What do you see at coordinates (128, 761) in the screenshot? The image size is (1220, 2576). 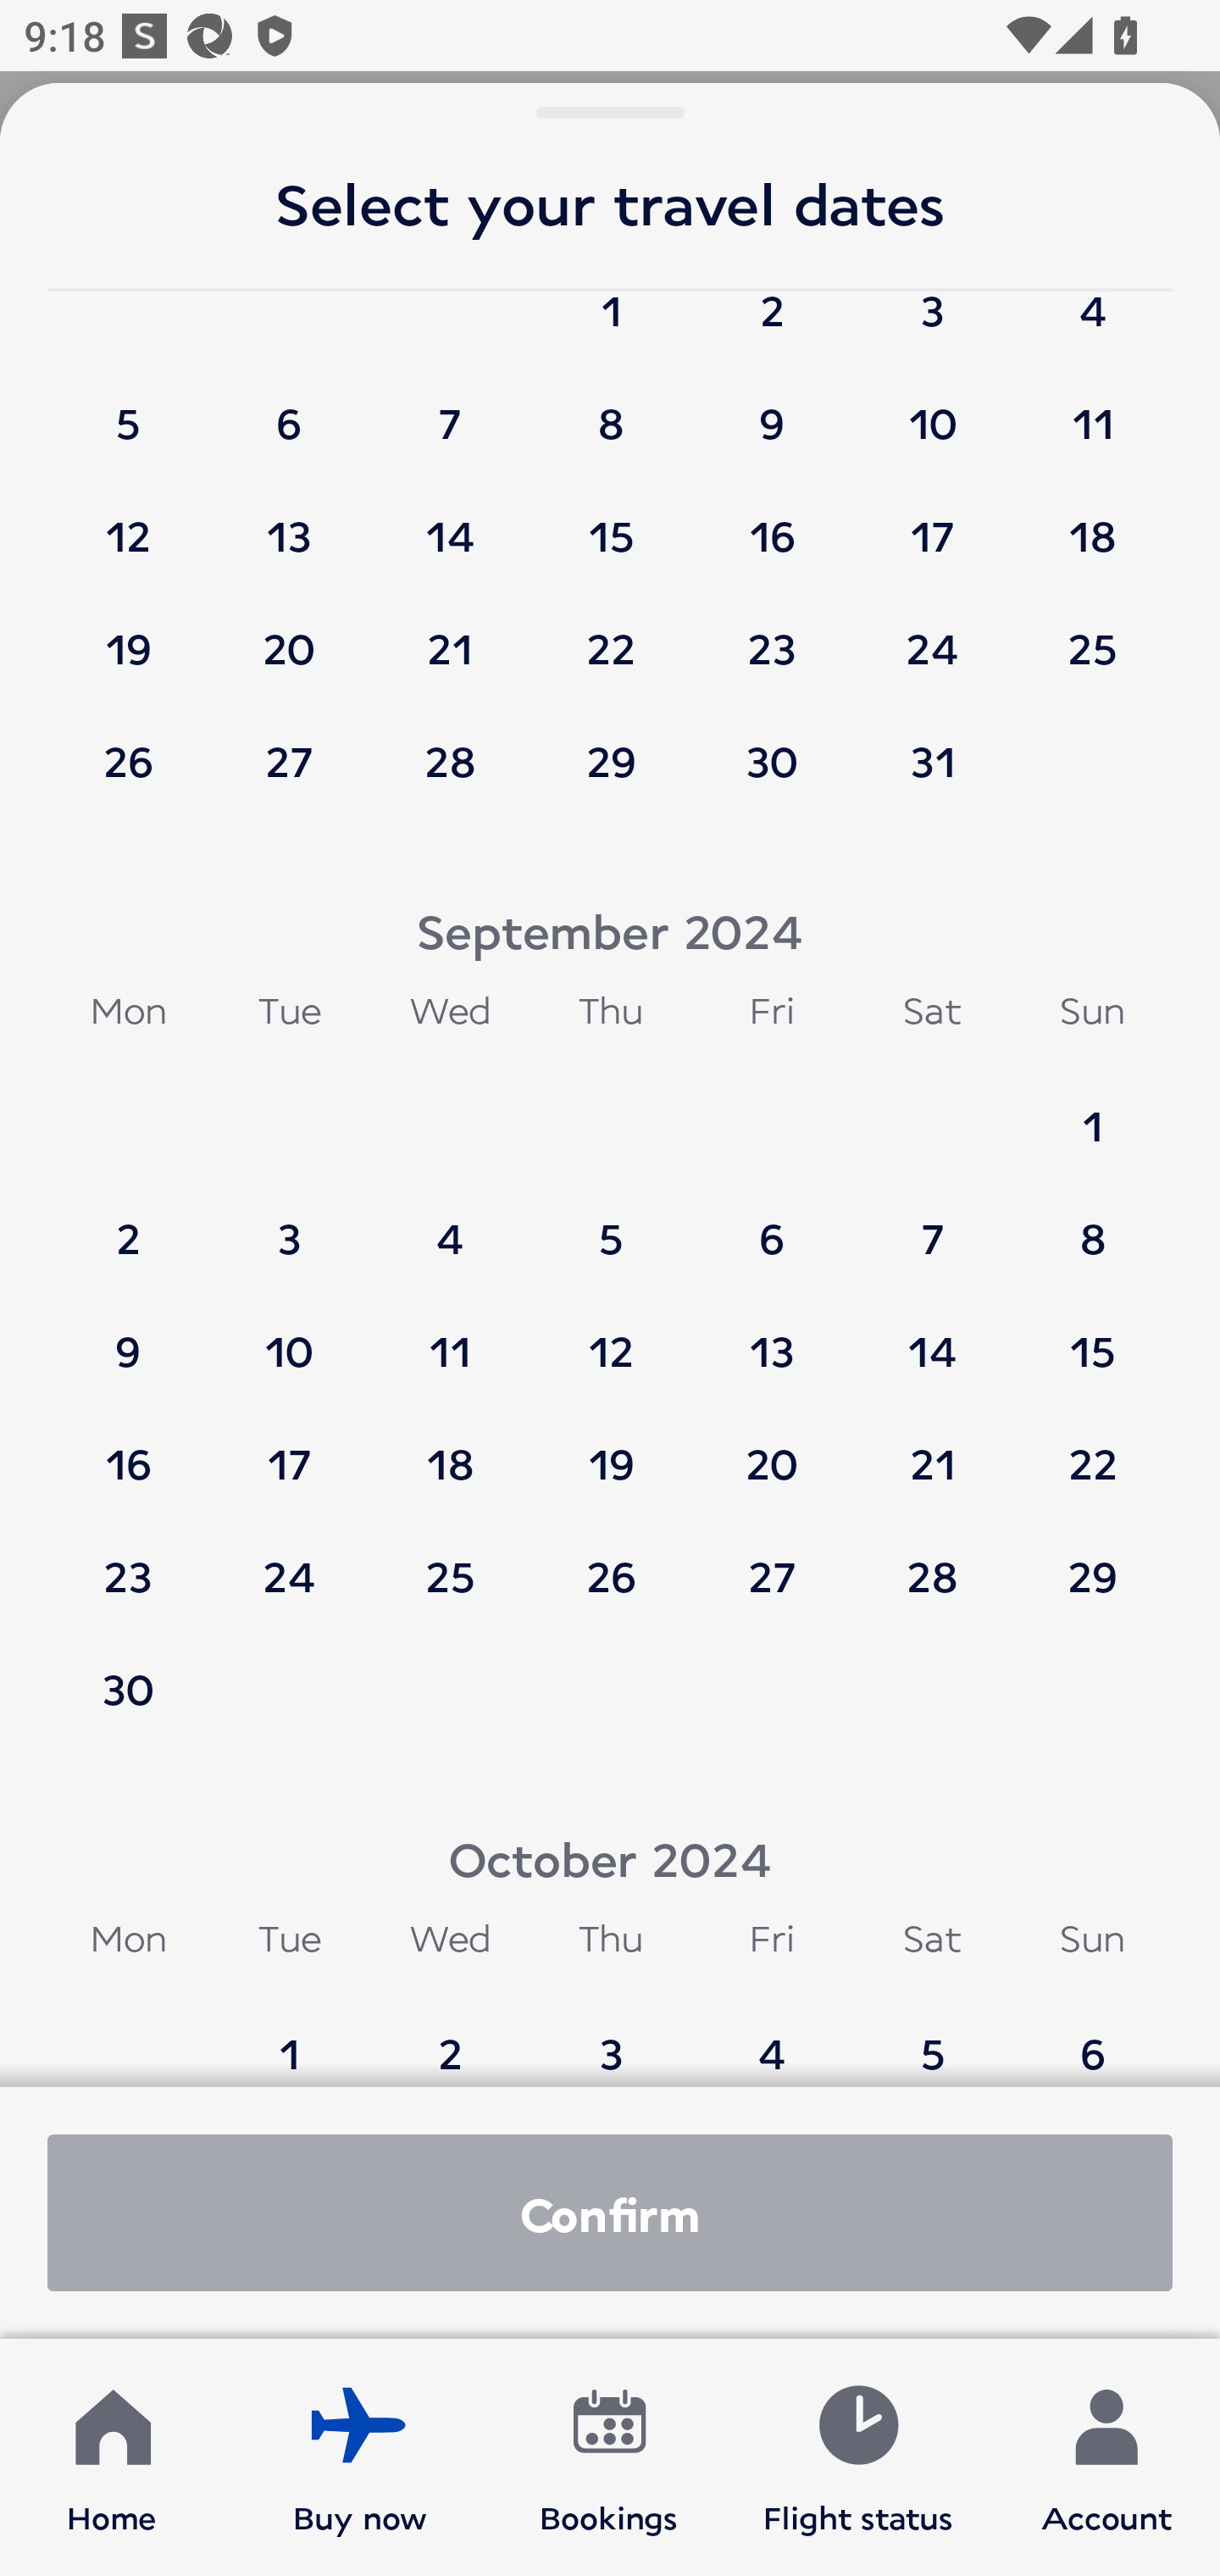 I see `26` at bounding box center [128, 761].